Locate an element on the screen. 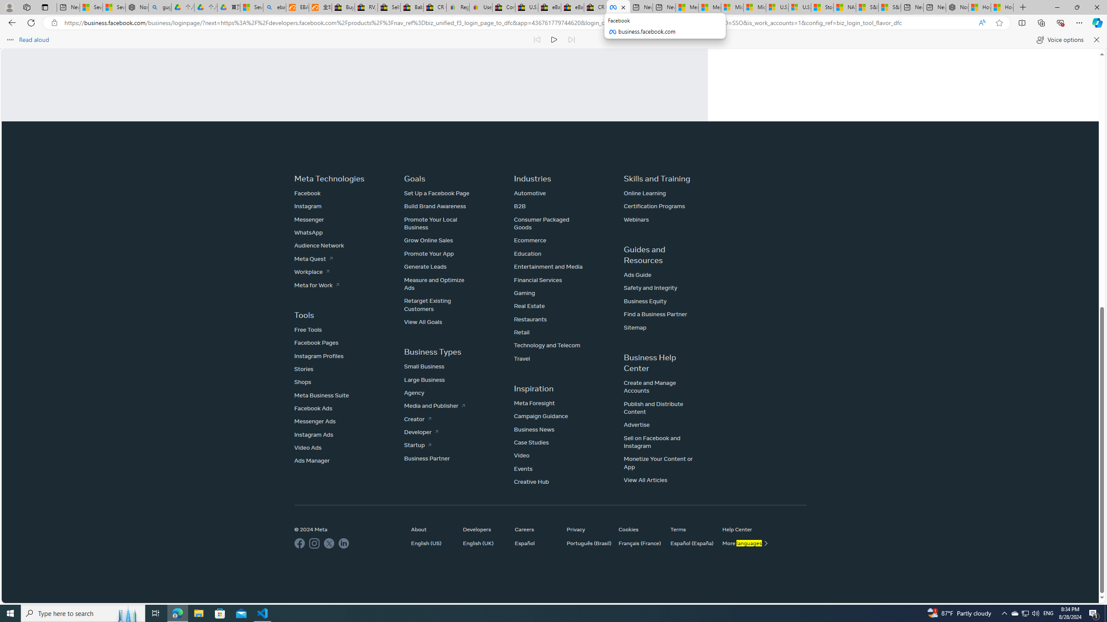 This screenshot has width=1107, height=622. Grow Online Sales is located at coordinates (428, 240).